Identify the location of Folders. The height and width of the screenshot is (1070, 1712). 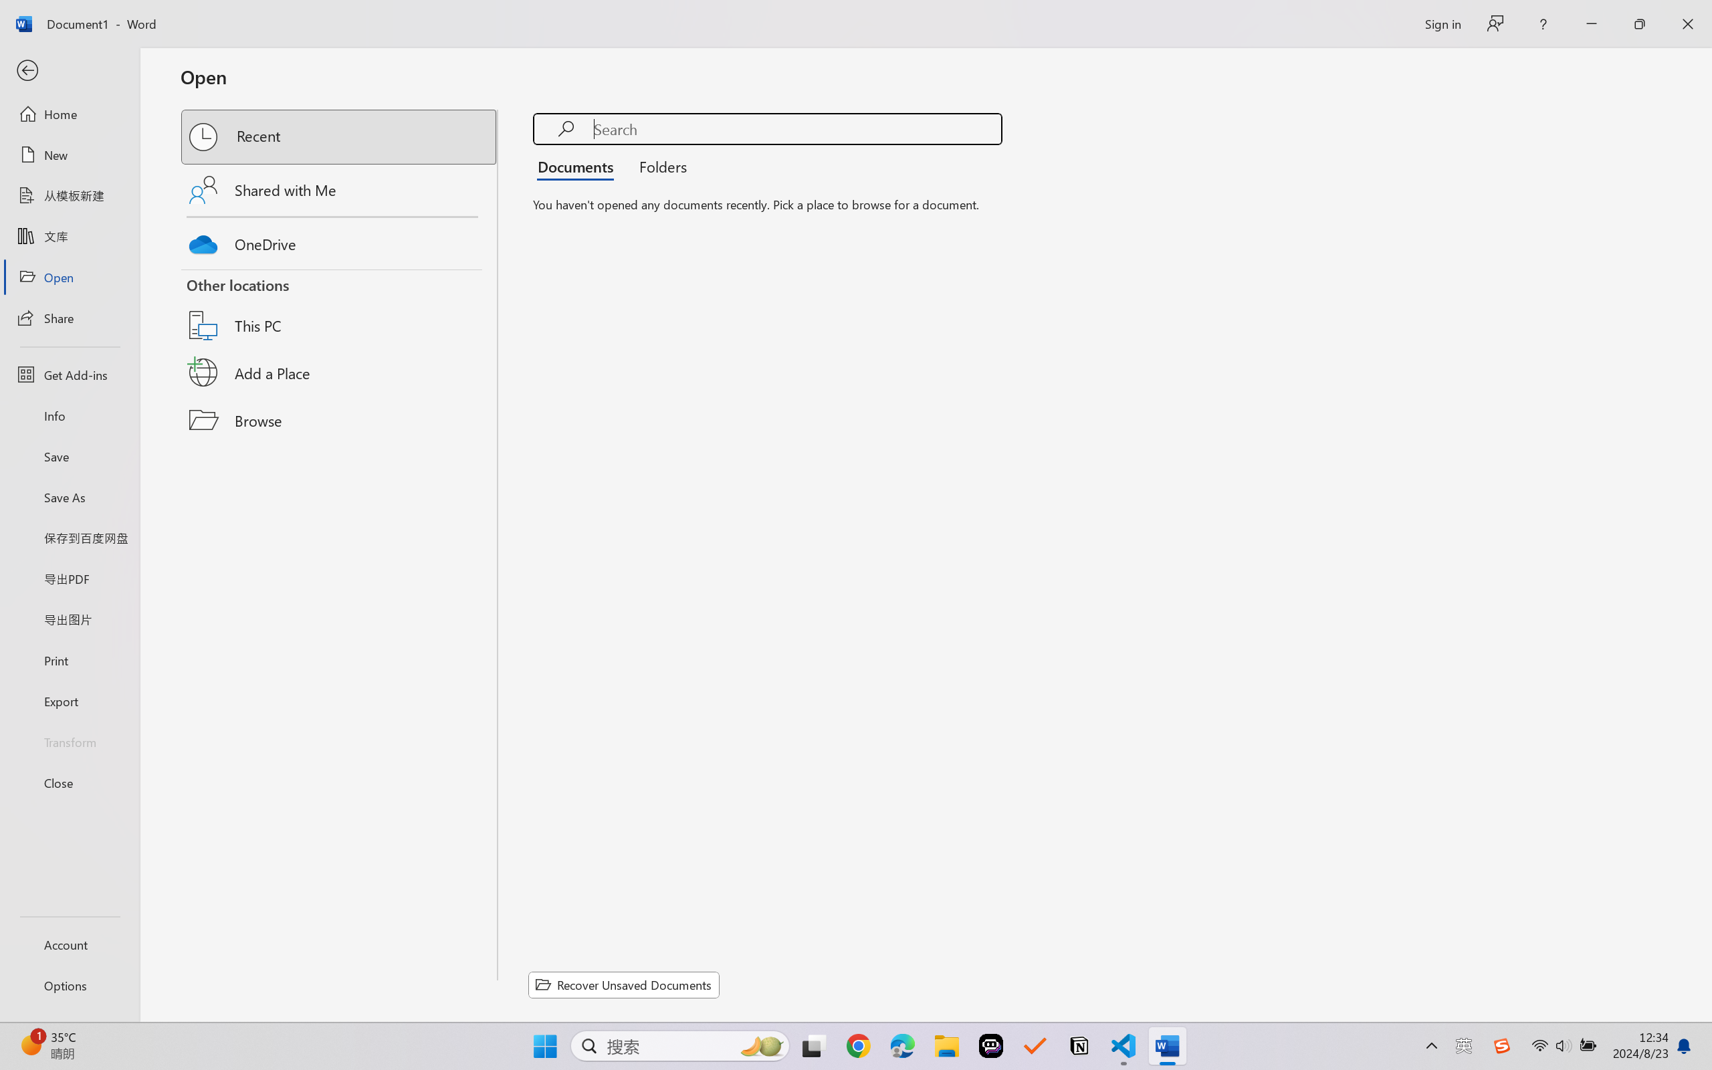
(659, 166).